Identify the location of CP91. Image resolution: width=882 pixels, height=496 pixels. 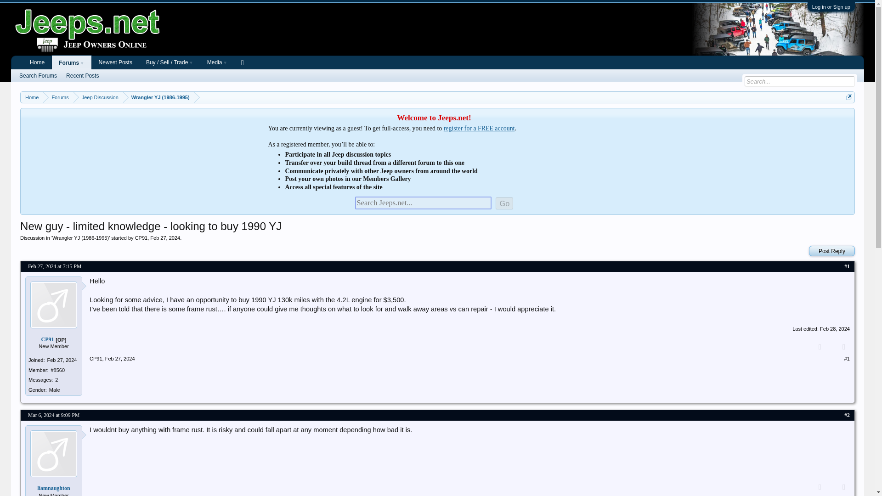
(96, 359).